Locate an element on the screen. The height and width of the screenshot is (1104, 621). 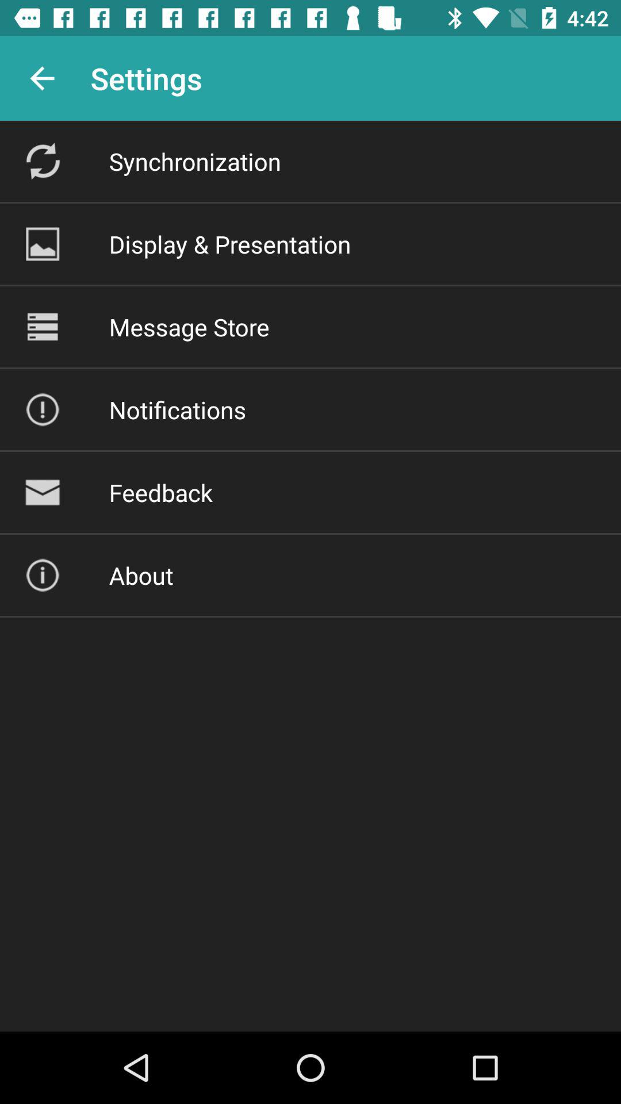
launch the item above notifications icon is located at coordinates (189, 327).